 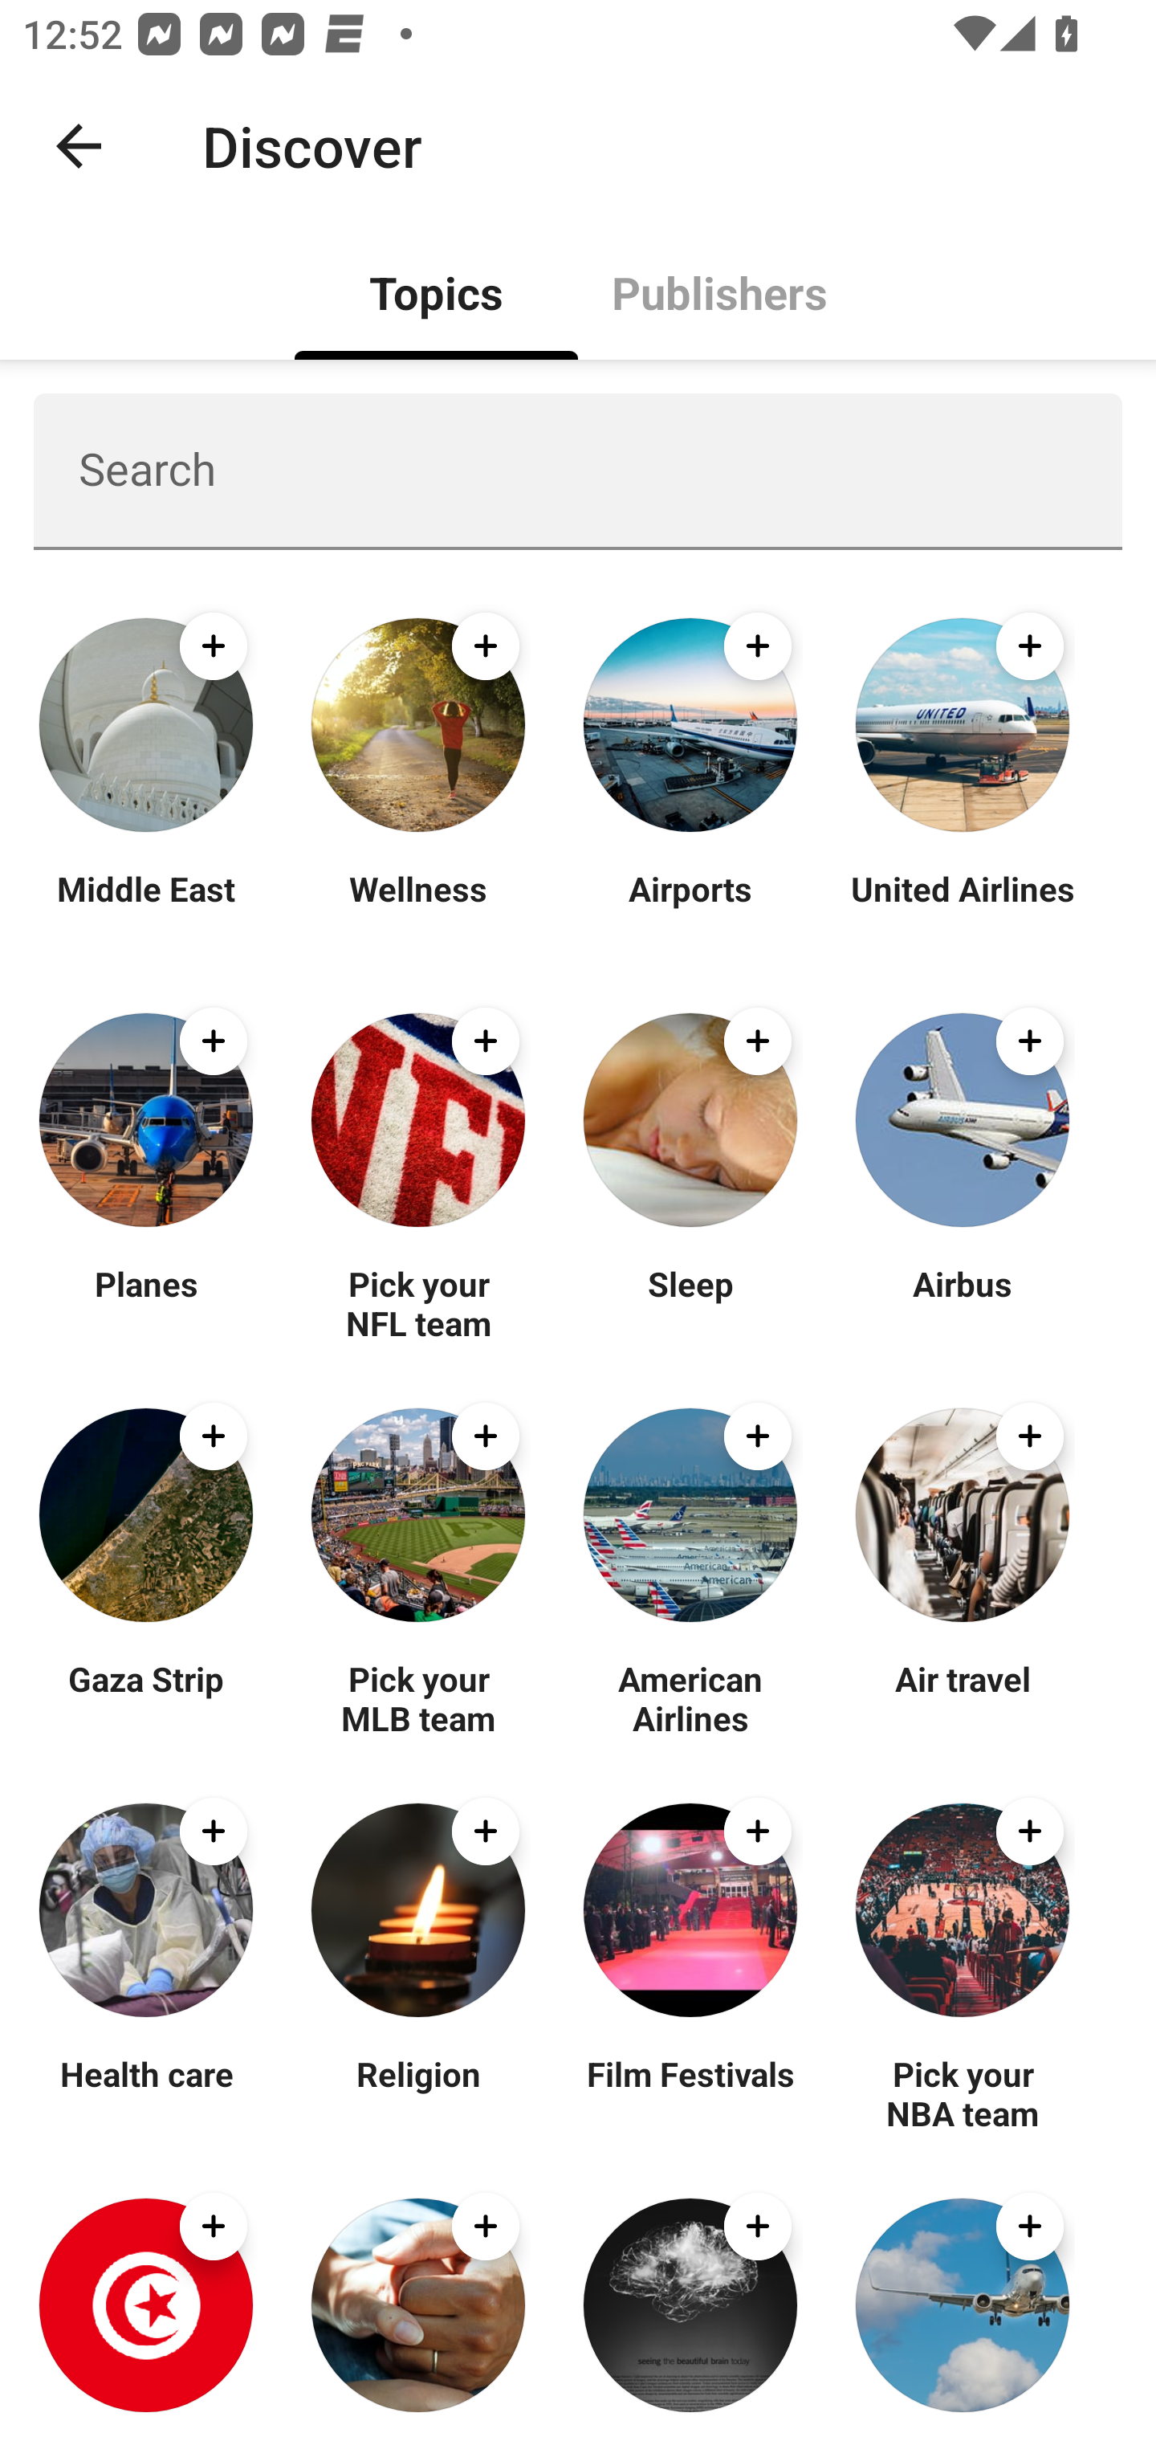 I want to click on Gaza Strip, so click(x=146, y=1697).